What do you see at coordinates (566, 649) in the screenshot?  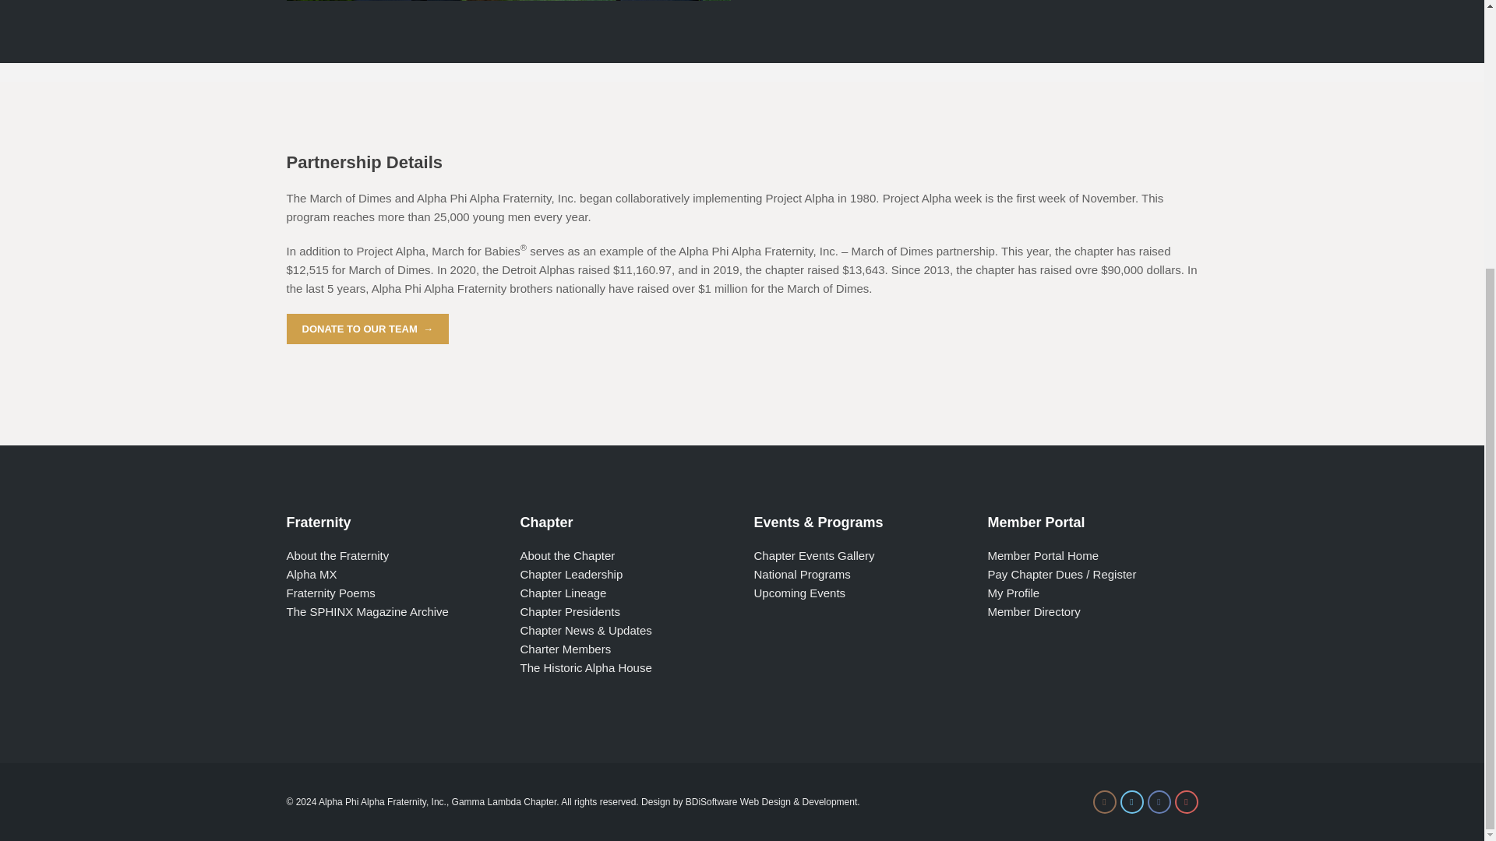 I see `Charter Members` at bounding box center [566, 649].